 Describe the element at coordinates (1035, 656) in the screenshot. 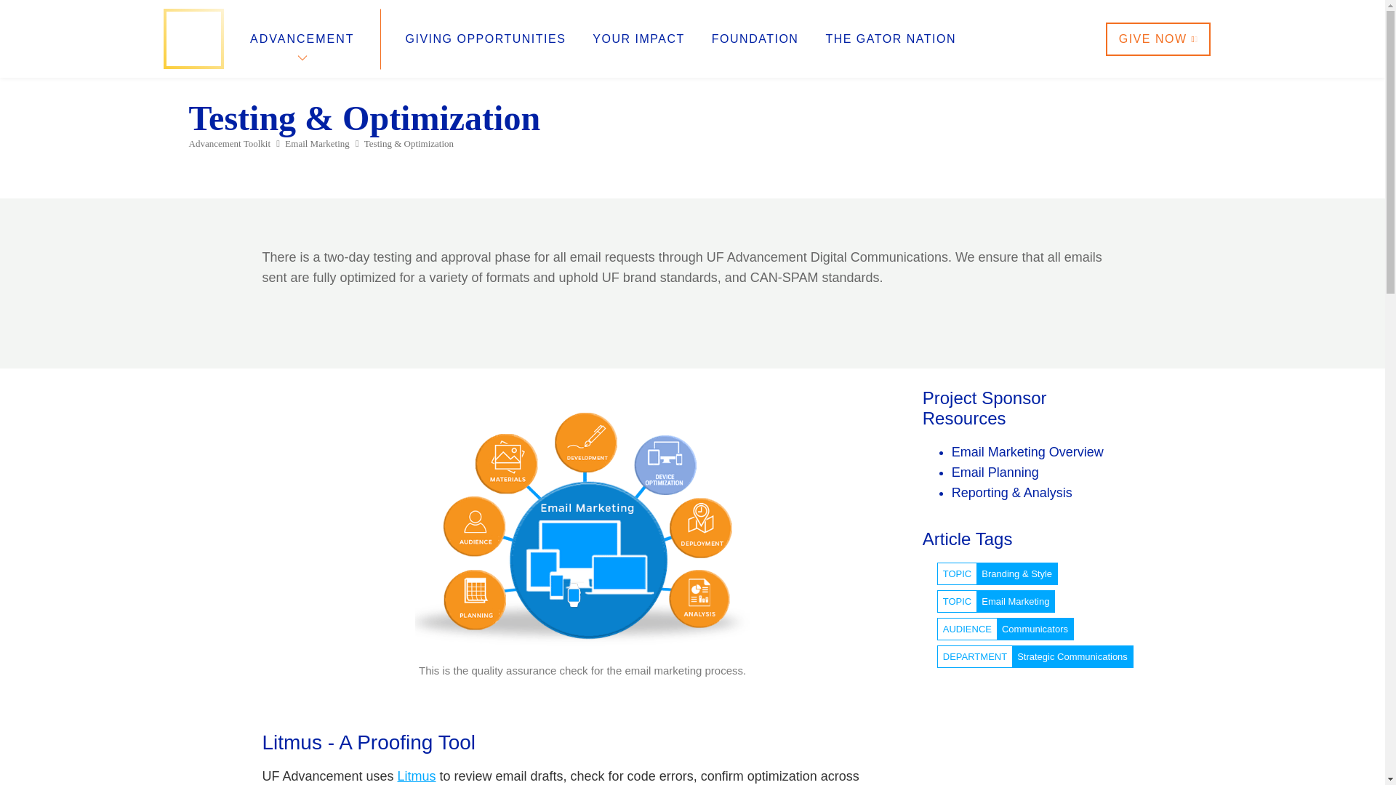

I see `DEPARTMENTStrategic Communications` at that location.